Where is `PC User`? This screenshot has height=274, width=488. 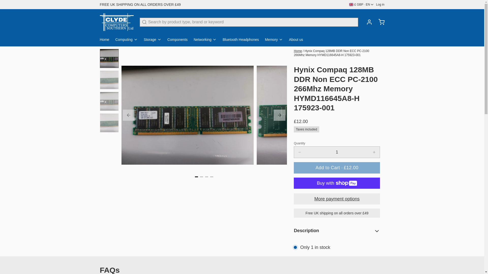
PC User is located at coordinates (116, 22).